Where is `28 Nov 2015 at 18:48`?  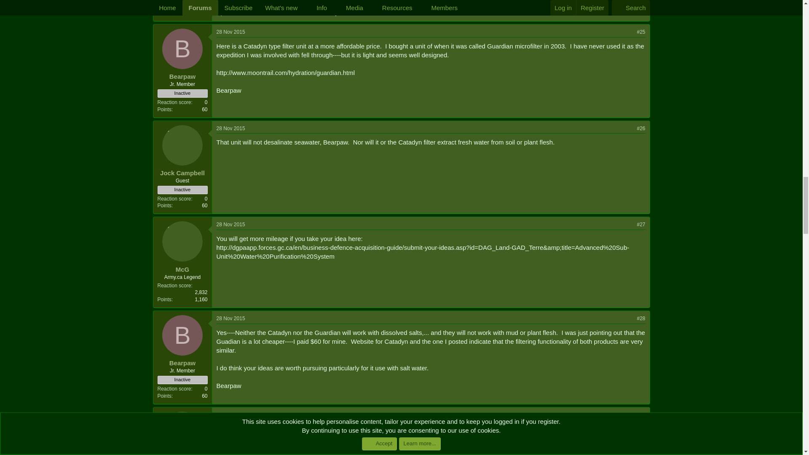
28 Nov 2015 at 18:48 is located at coordinates (231, 224).